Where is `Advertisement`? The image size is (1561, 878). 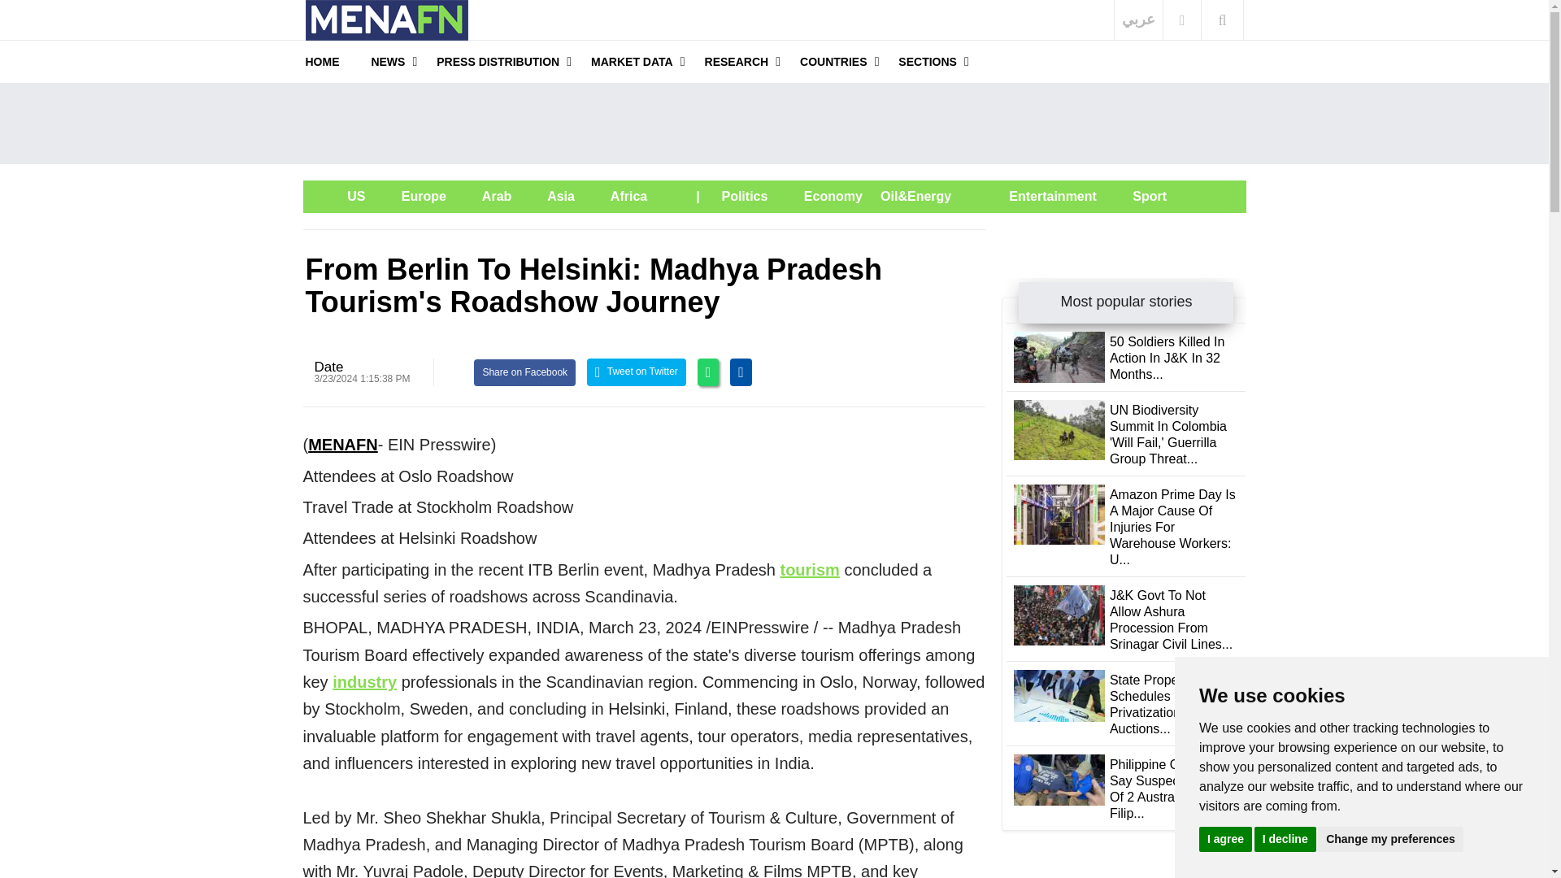 Advertisement is located at coordinates (774, 123).